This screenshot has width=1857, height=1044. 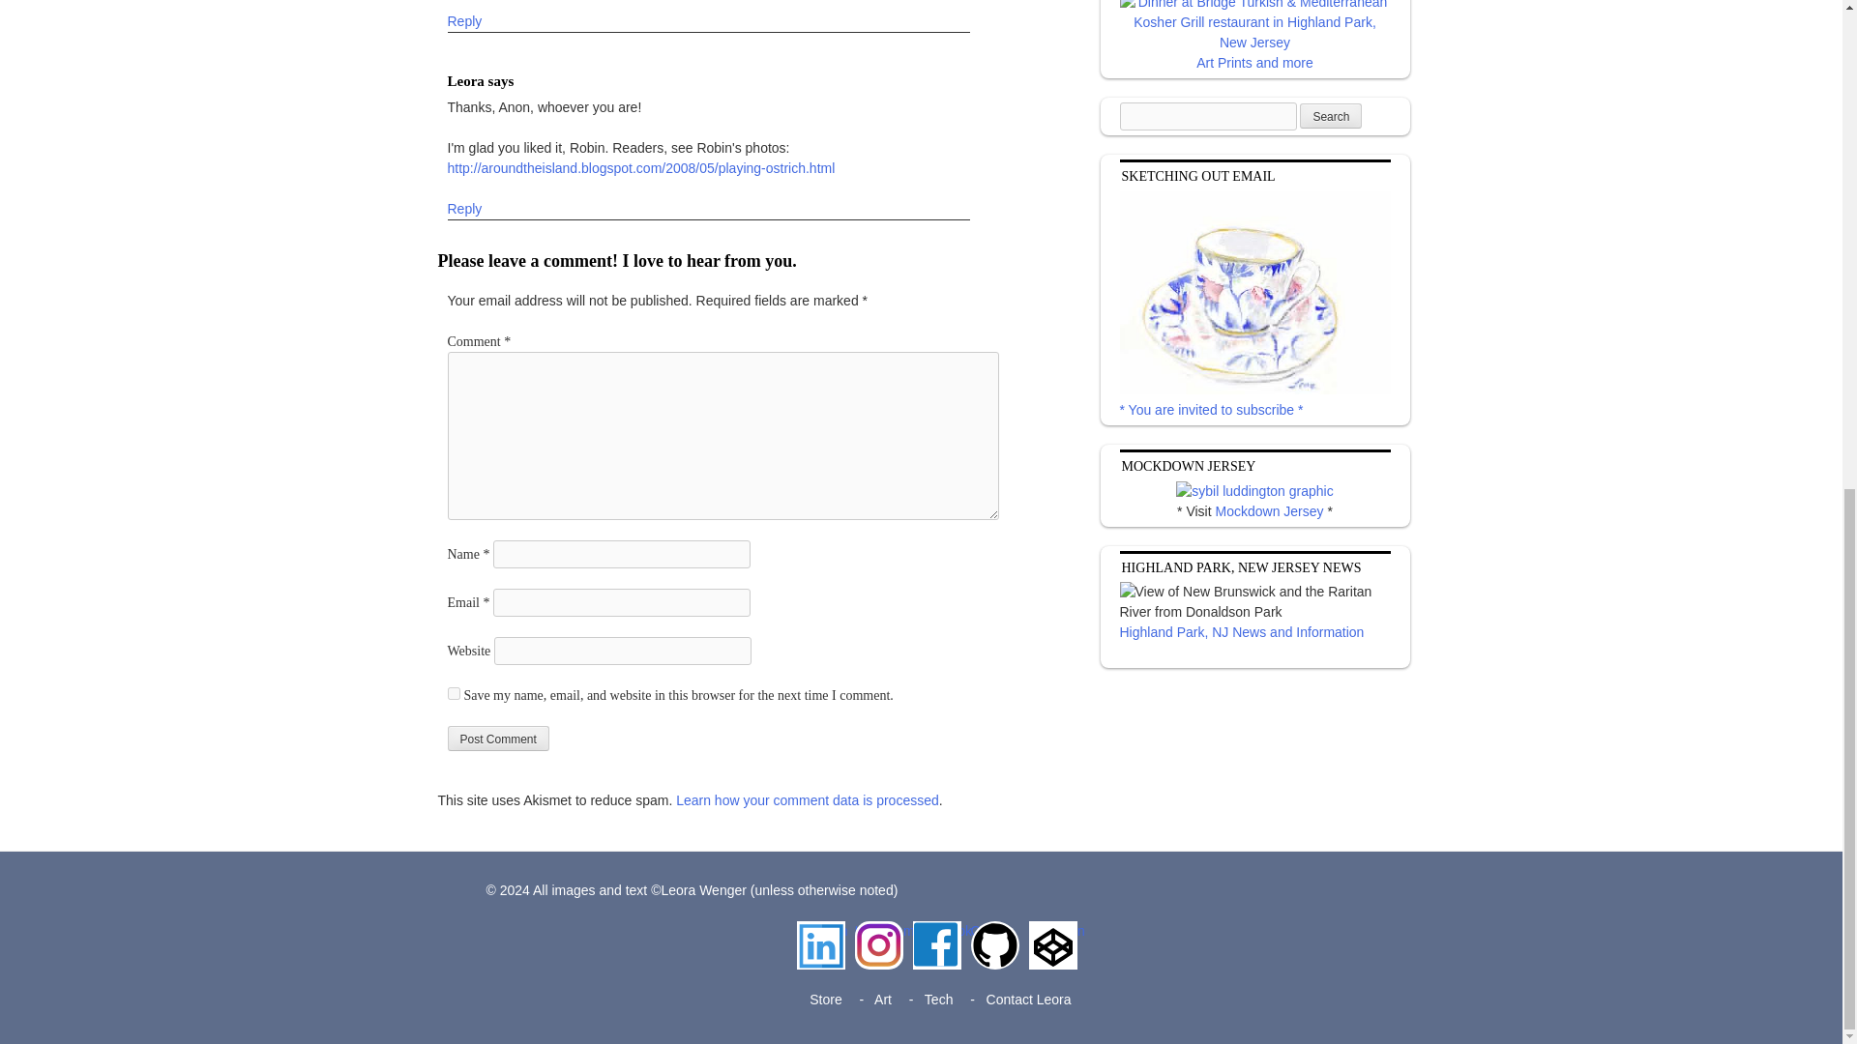 What do you see at coordinates (1331, 115) in the screenshot?
I see `Search` at bounding box center [1331, 115].